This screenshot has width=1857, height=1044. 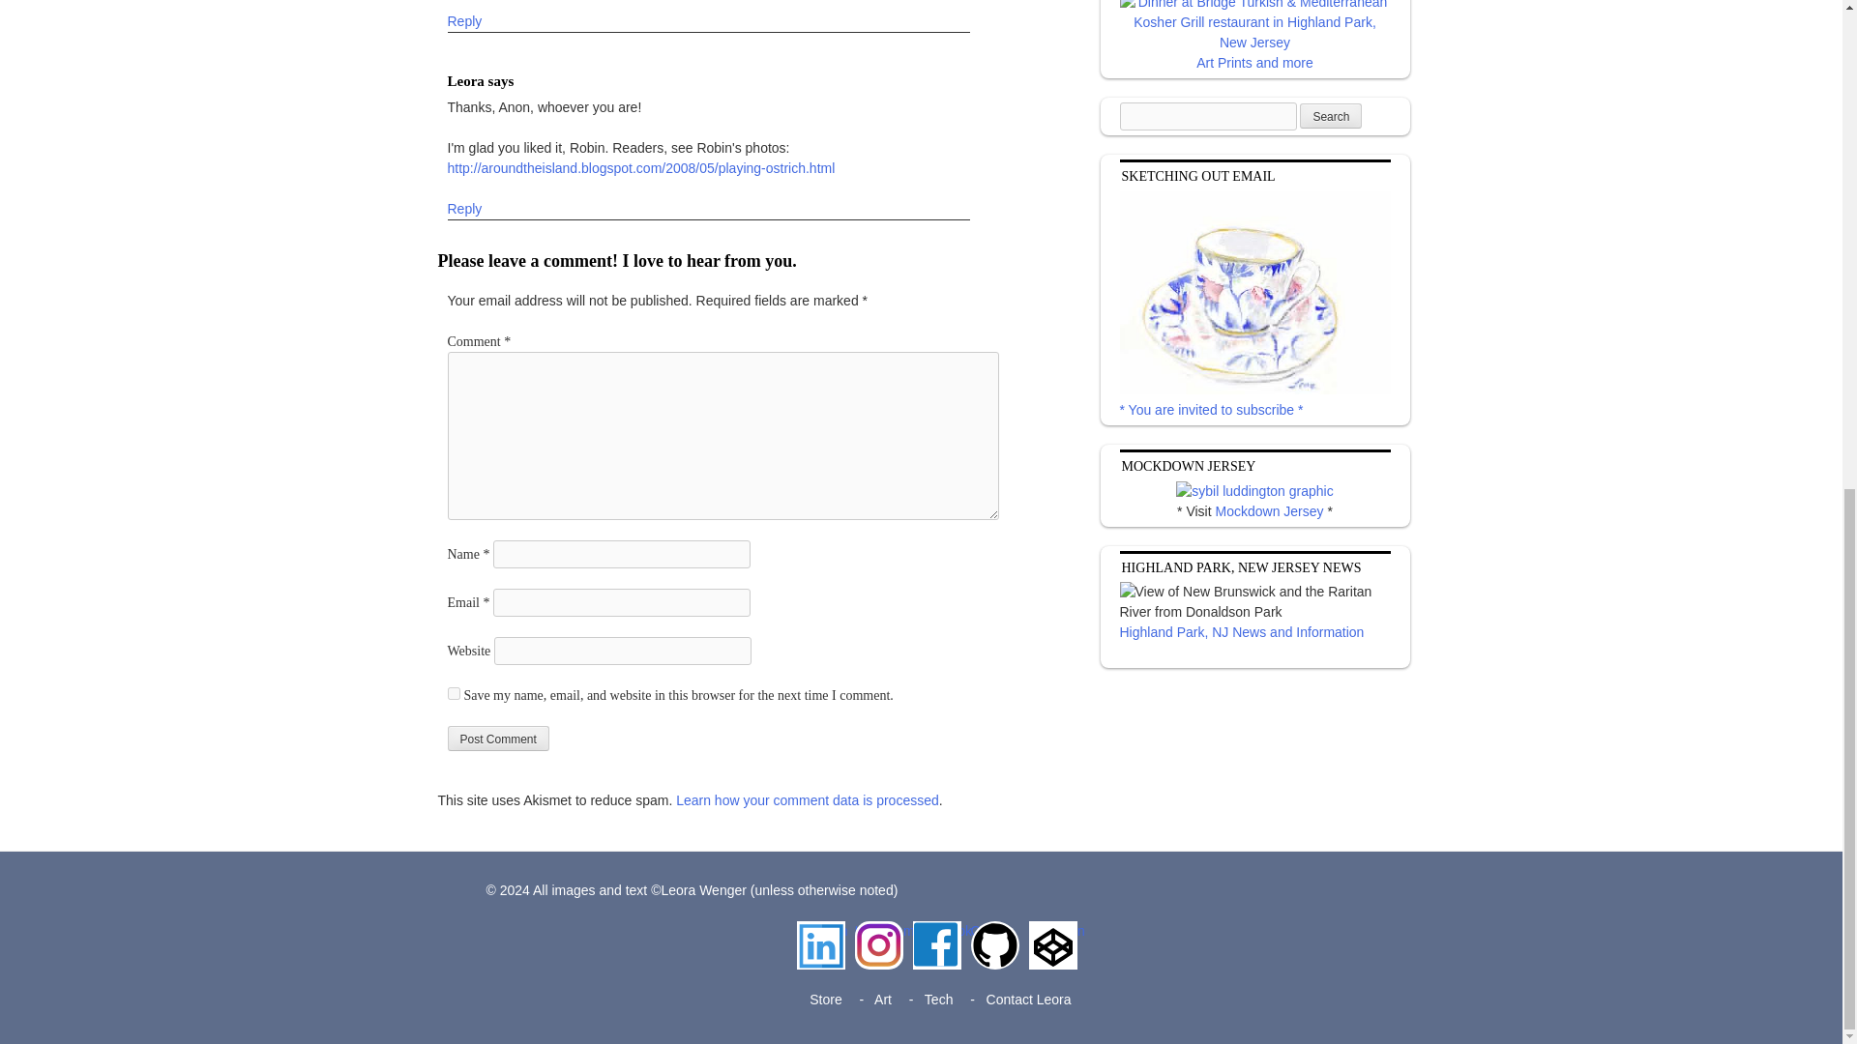 What do you see at coordinates (1331, 115) in the screenshot?
I see `Search` at bounding box center [1331, 115].